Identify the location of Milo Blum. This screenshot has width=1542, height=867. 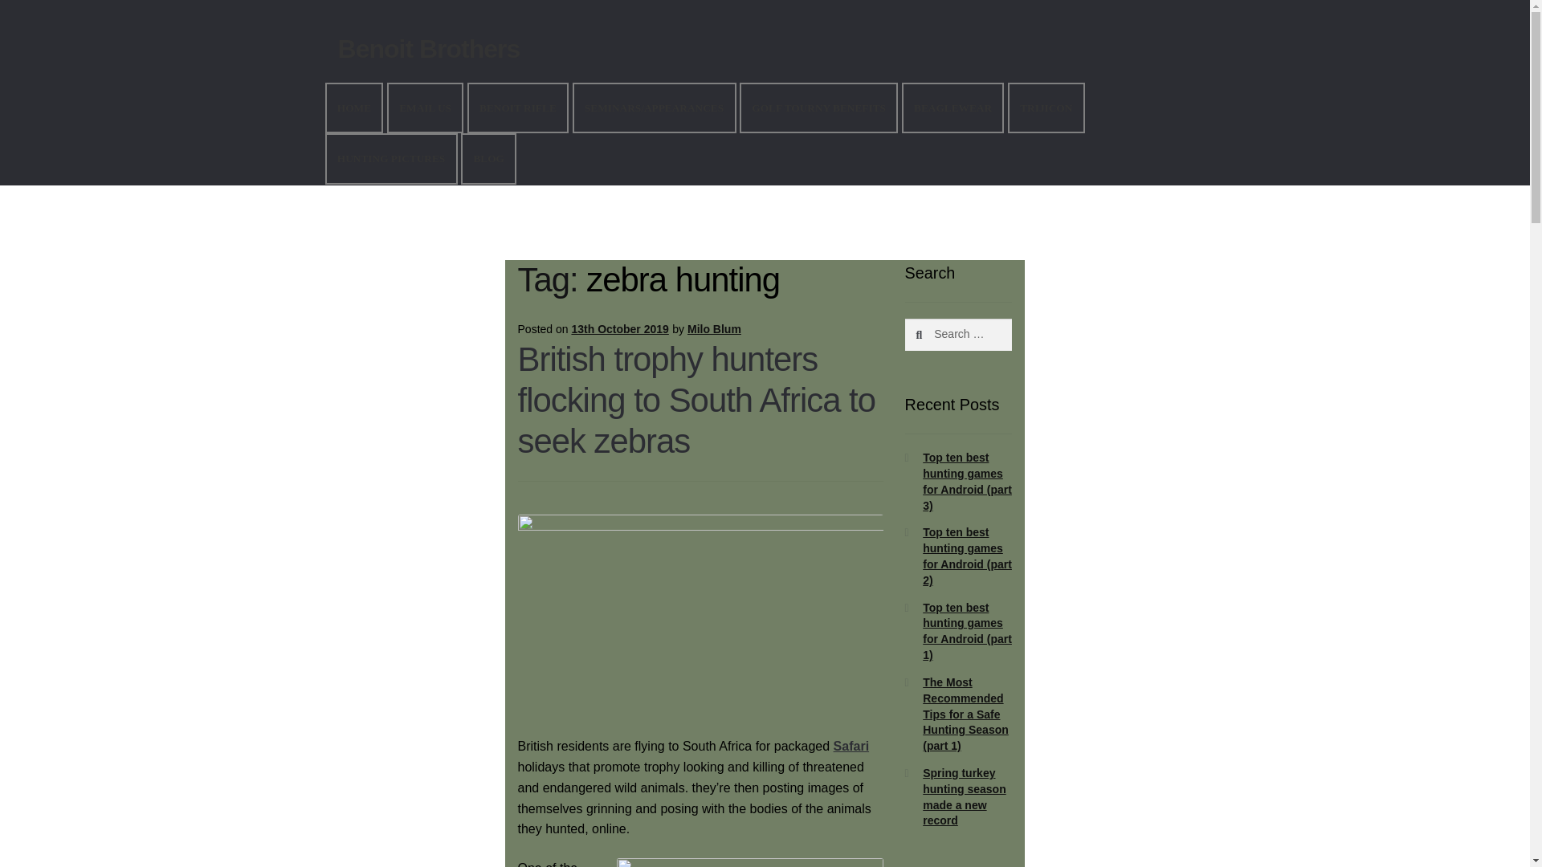
(715, 328).